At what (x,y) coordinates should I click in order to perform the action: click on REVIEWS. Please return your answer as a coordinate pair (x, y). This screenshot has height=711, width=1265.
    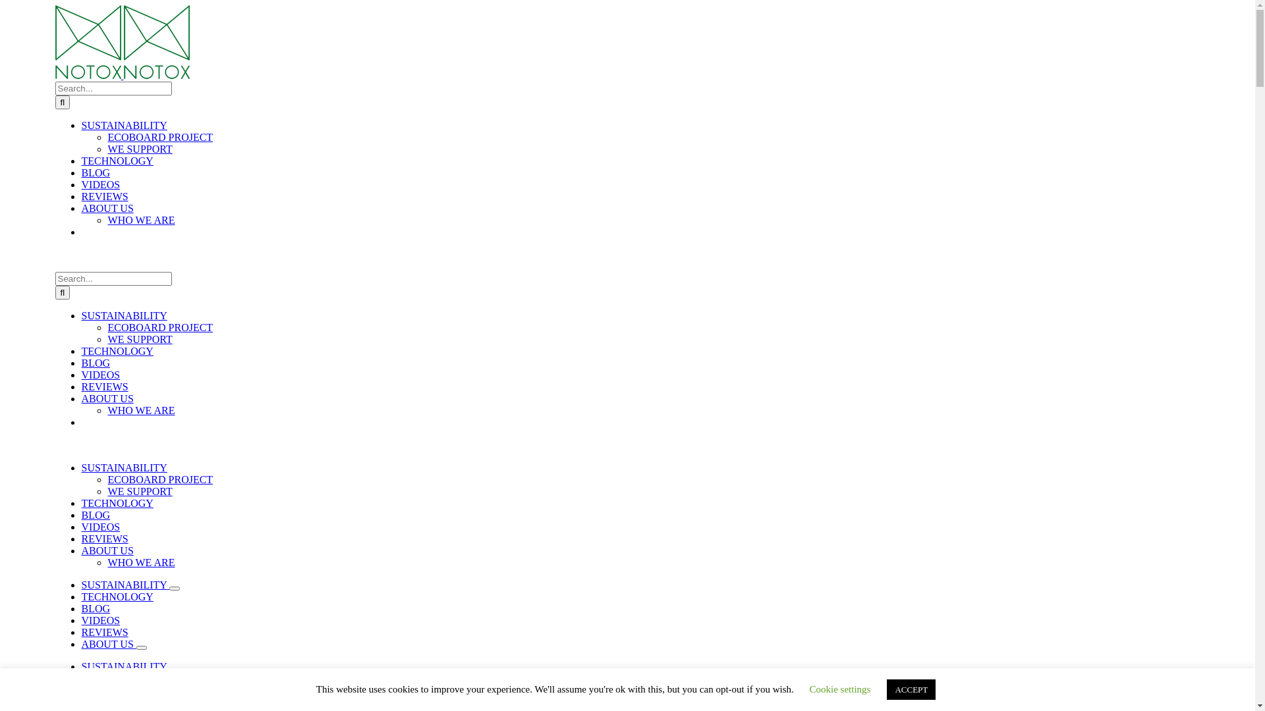
    Looking at the image, I should click on (105, 539).